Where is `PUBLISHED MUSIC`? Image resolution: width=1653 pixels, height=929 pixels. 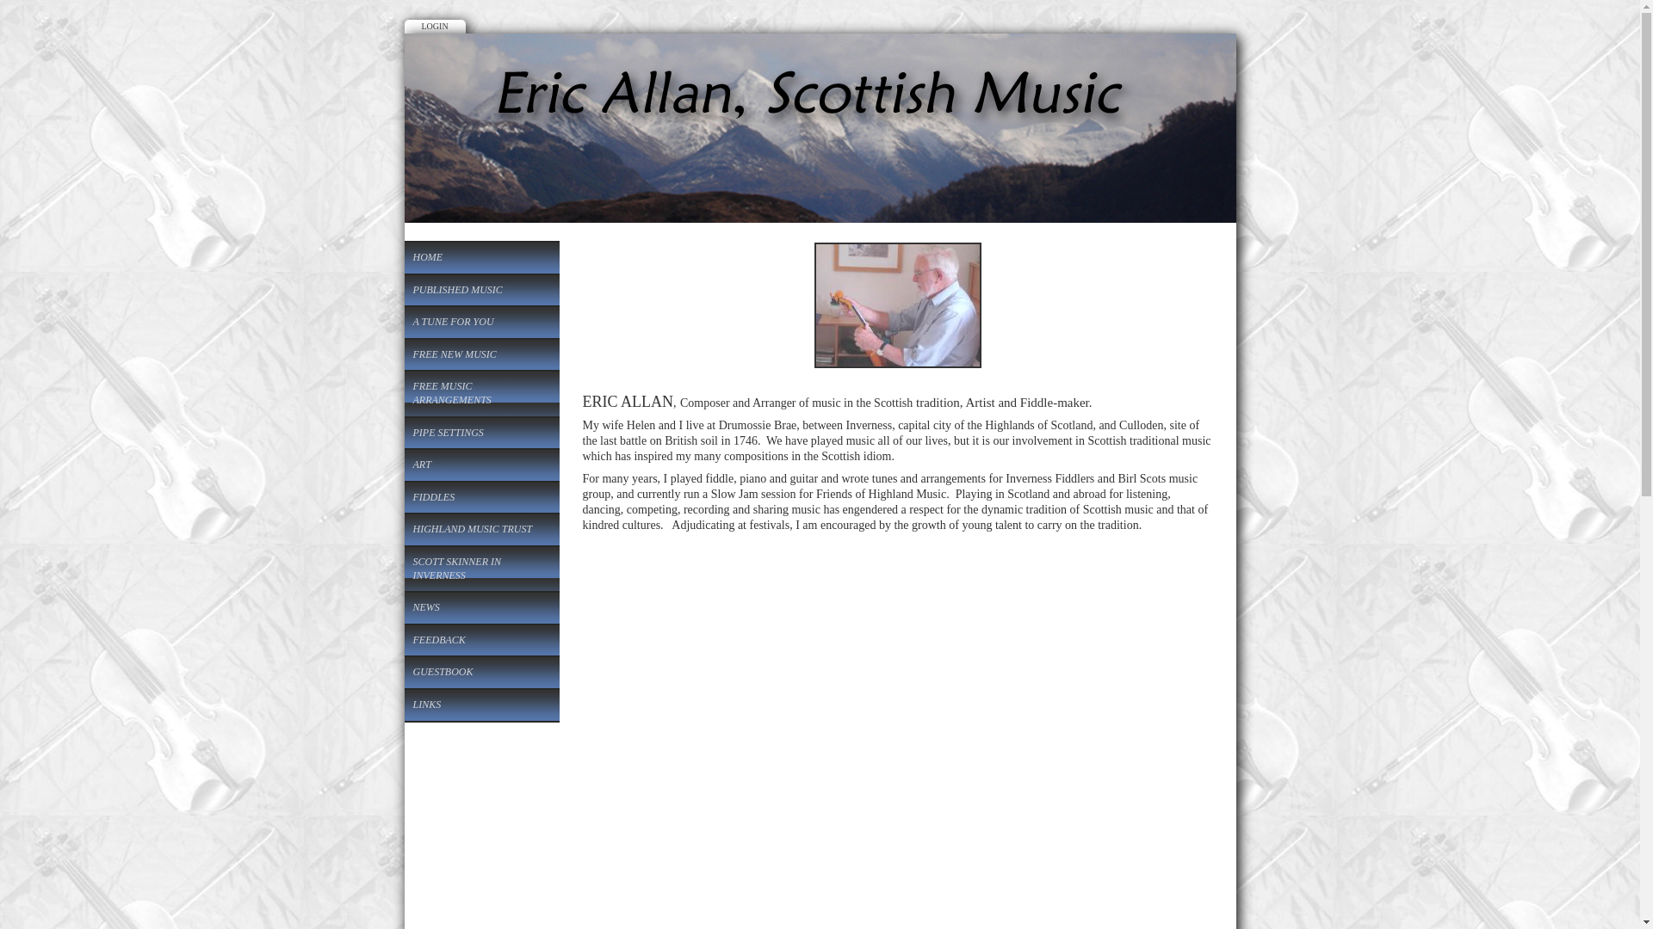 PUBLISHED MUSIC is located at coordinates (482, 291).